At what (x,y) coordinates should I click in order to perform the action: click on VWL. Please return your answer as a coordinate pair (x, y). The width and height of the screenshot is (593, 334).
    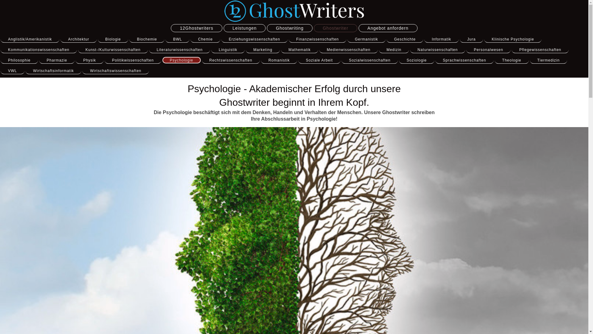
    Looking at the image, I should click on (12, 71).